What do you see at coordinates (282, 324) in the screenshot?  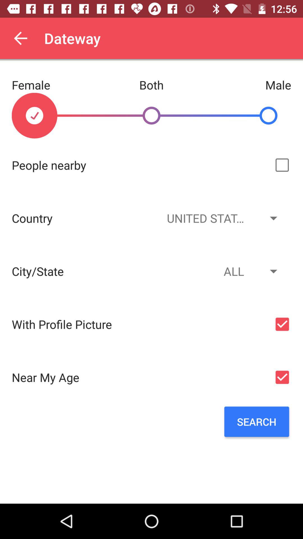 I see `select the check box right to with profile picture` at bounding box center [282, 324].